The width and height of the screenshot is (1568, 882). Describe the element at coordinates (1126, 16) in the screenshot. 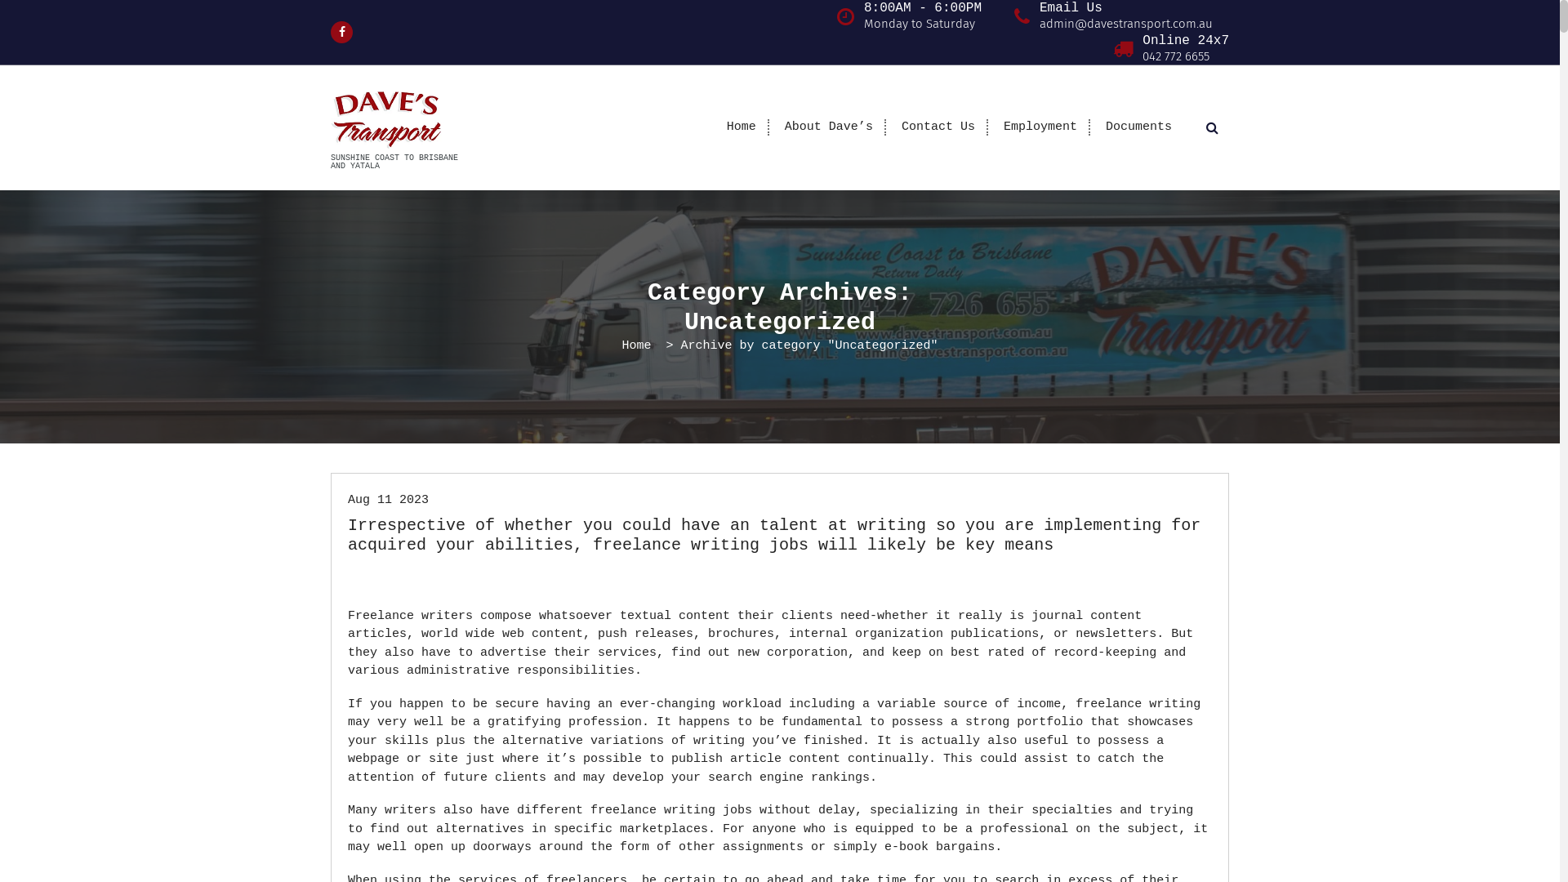

I see `Email Us
admin@davestransport.com.au` at that location.